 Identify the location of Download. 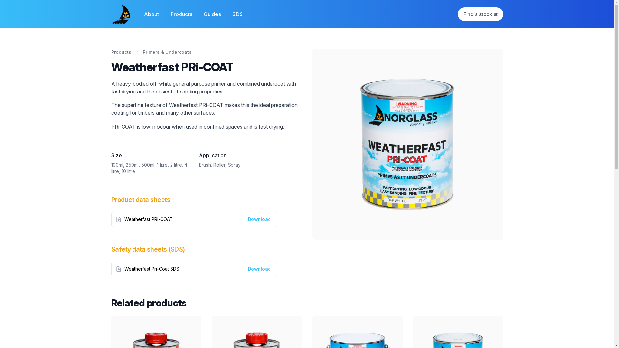
(259, 219).